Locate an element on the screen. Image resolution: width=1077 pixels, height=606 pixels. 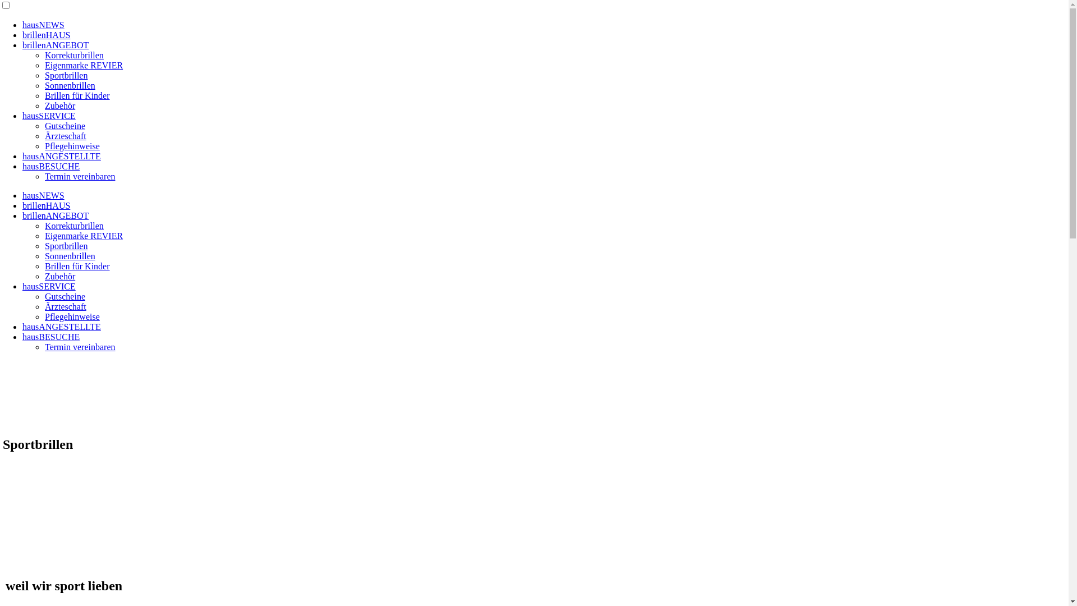
hausBESUCHE is located at coordinates (51, 337).